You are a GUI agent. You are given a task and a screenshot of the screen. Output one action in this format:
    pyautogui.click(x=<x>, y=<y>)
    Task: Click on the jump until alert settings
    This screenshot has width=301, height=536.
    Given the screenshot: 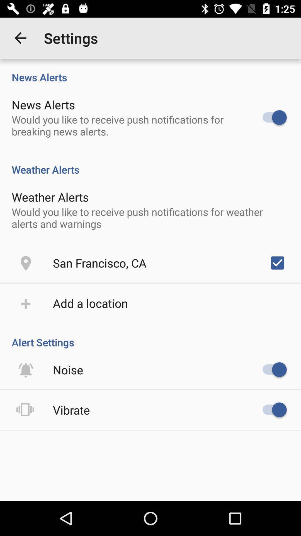 What is the action you would take?
    pyautogui.click(x=151, y=336)
    